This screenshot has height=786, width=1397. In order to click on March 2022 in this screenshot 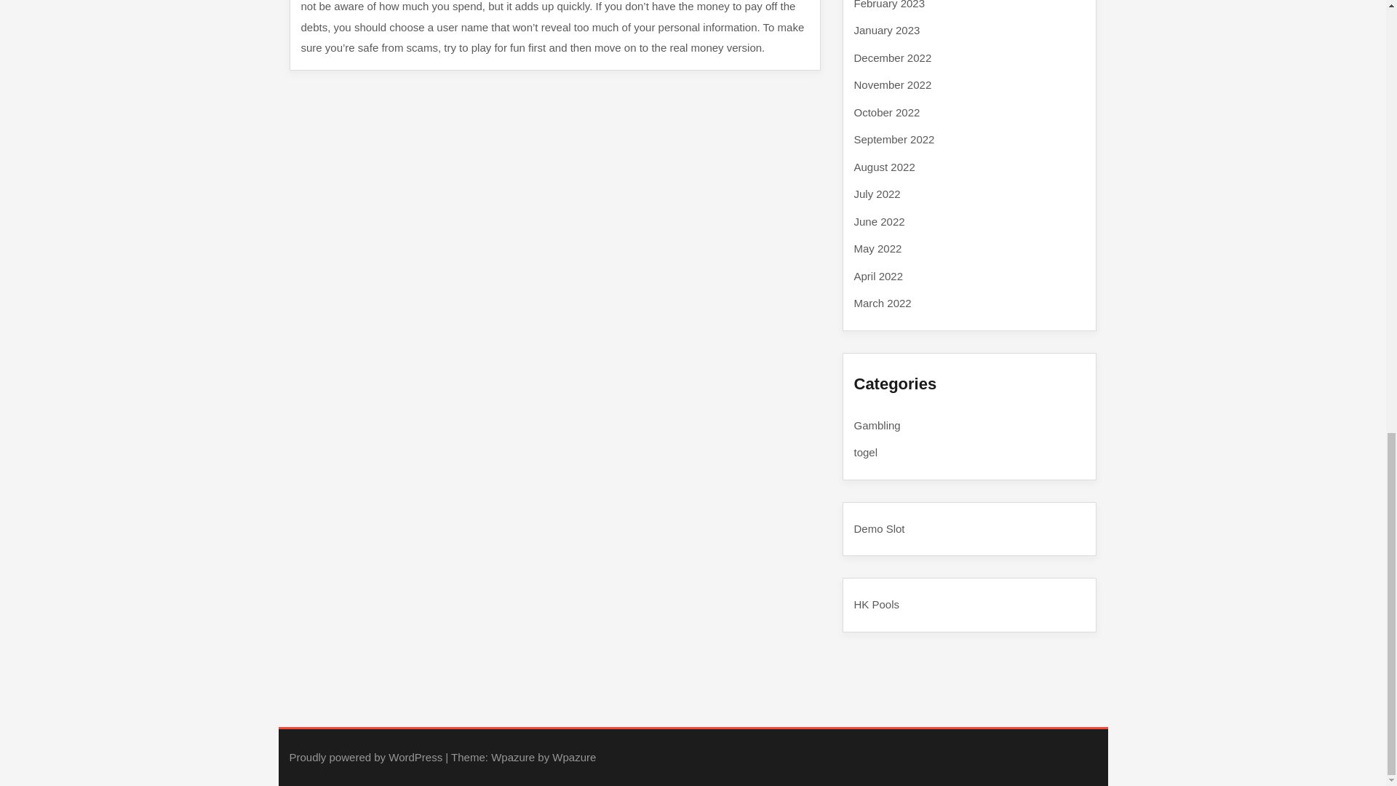, I will do `click(883, 303)`.